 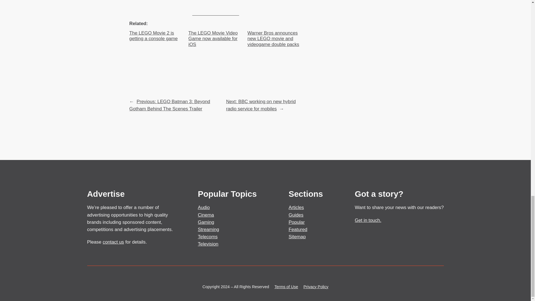 I want to click on Next: BBC working on new hybrid radio service for mobiles, so click(x=261, y=105).